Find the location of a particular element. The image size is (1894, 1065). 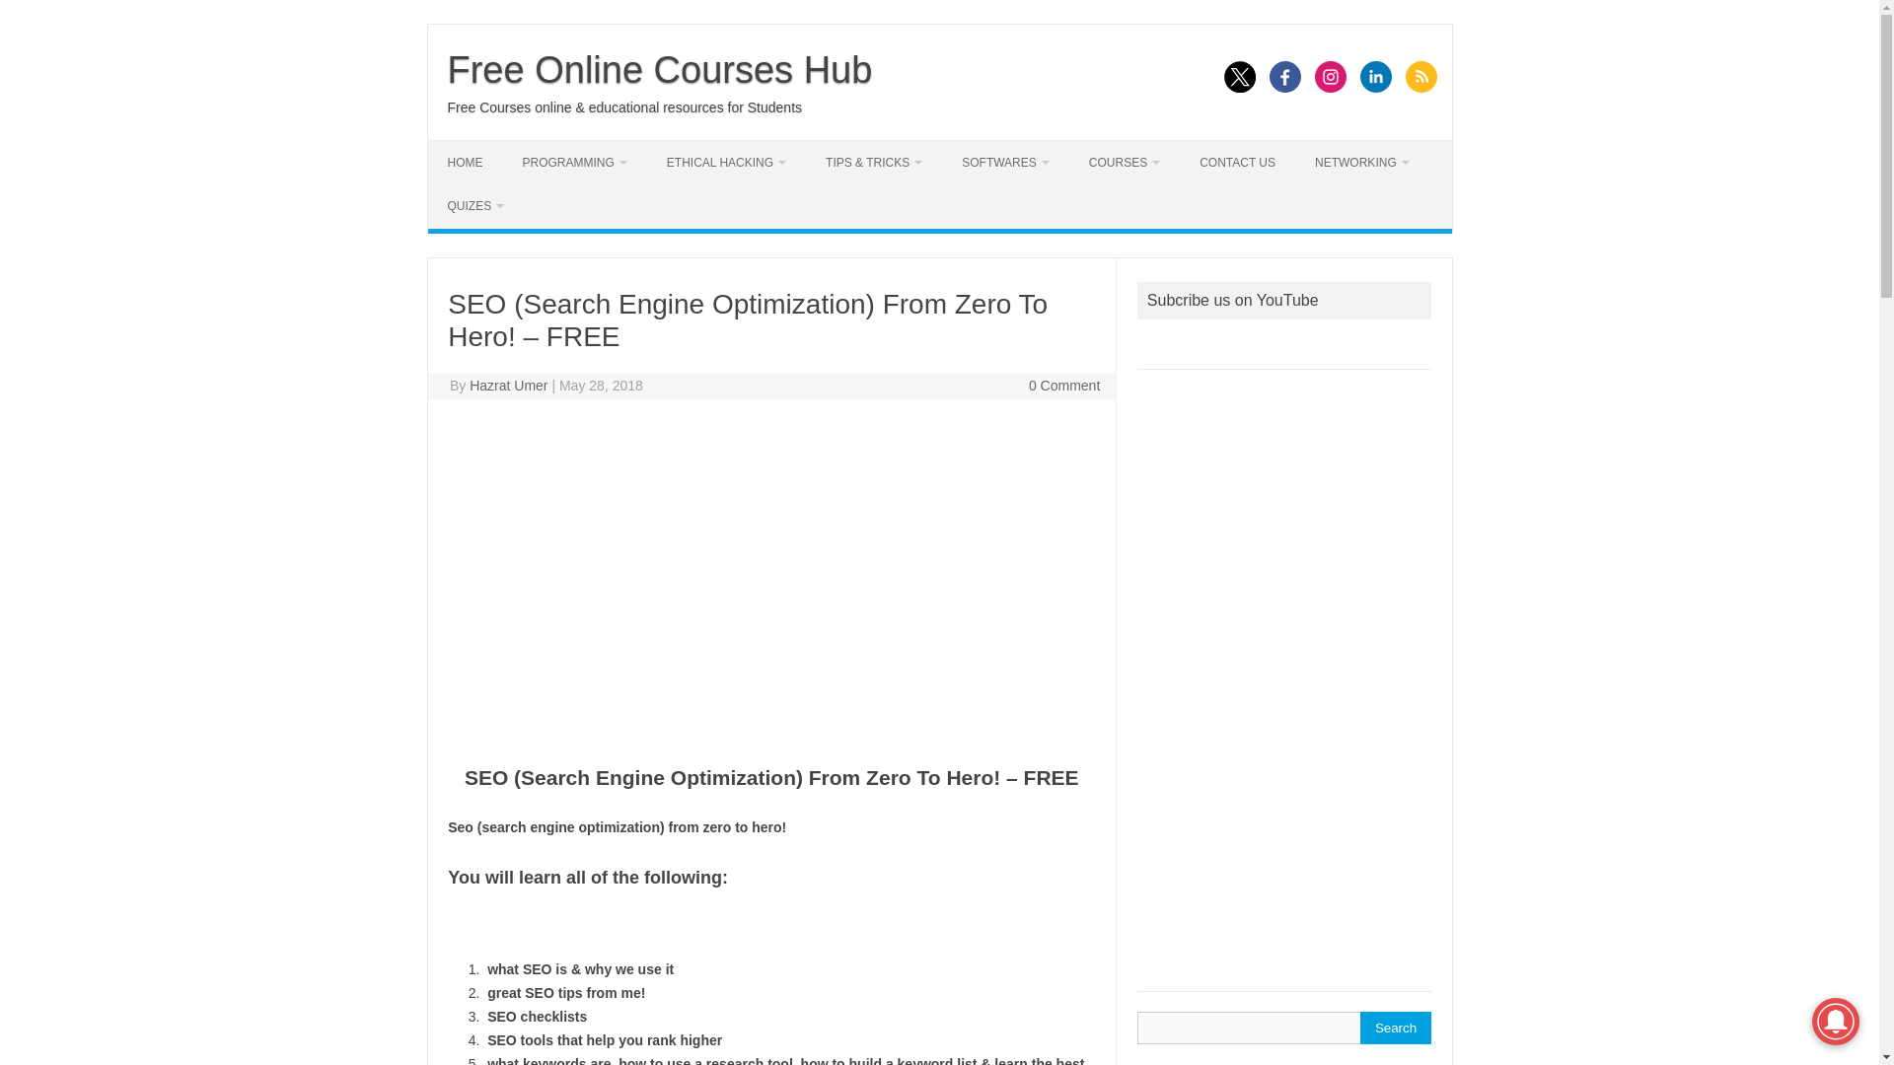

Advertisement is located at coordinates (770, 600).